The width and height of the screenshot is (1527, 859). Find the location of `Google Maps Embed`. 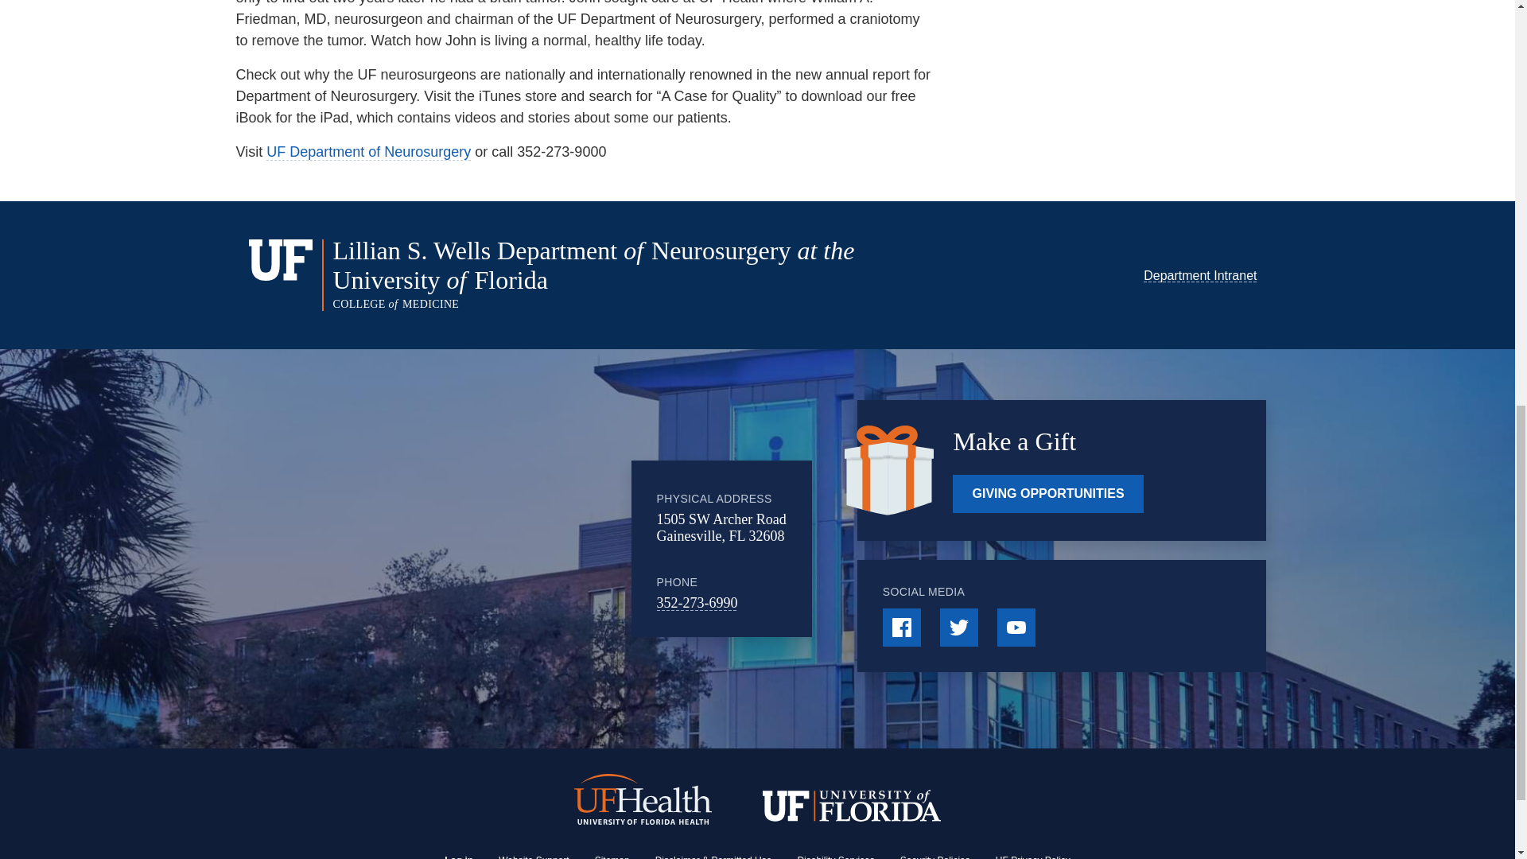

Google Maps Embed is located at coordinates (500, 549).